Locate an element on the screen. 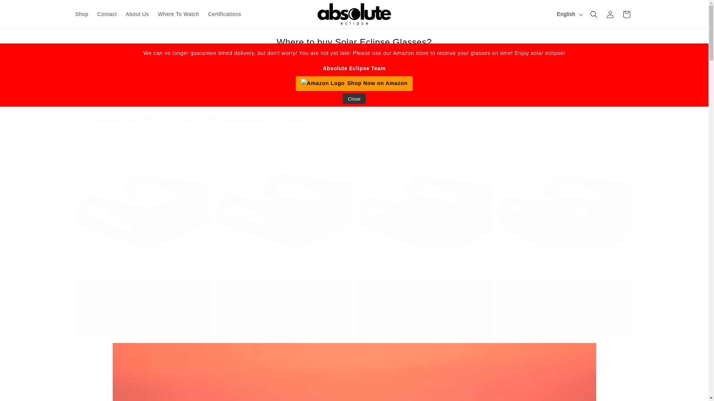 The width and height of the screenshot is (714, 401). Buy on Amazon is located at coordinates (284, 321).